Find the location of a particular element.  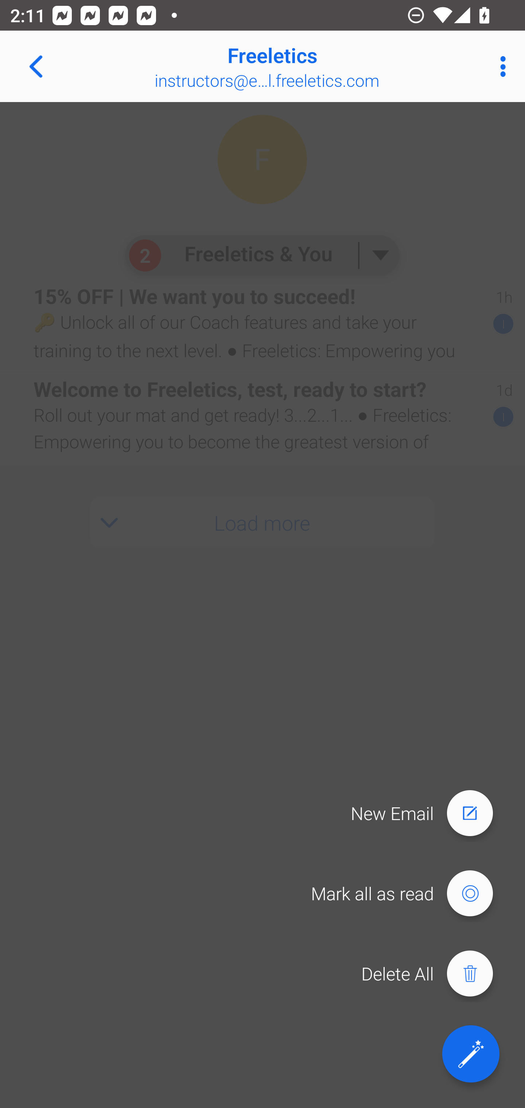

Mark all as read is located at coordinates (408, 894).